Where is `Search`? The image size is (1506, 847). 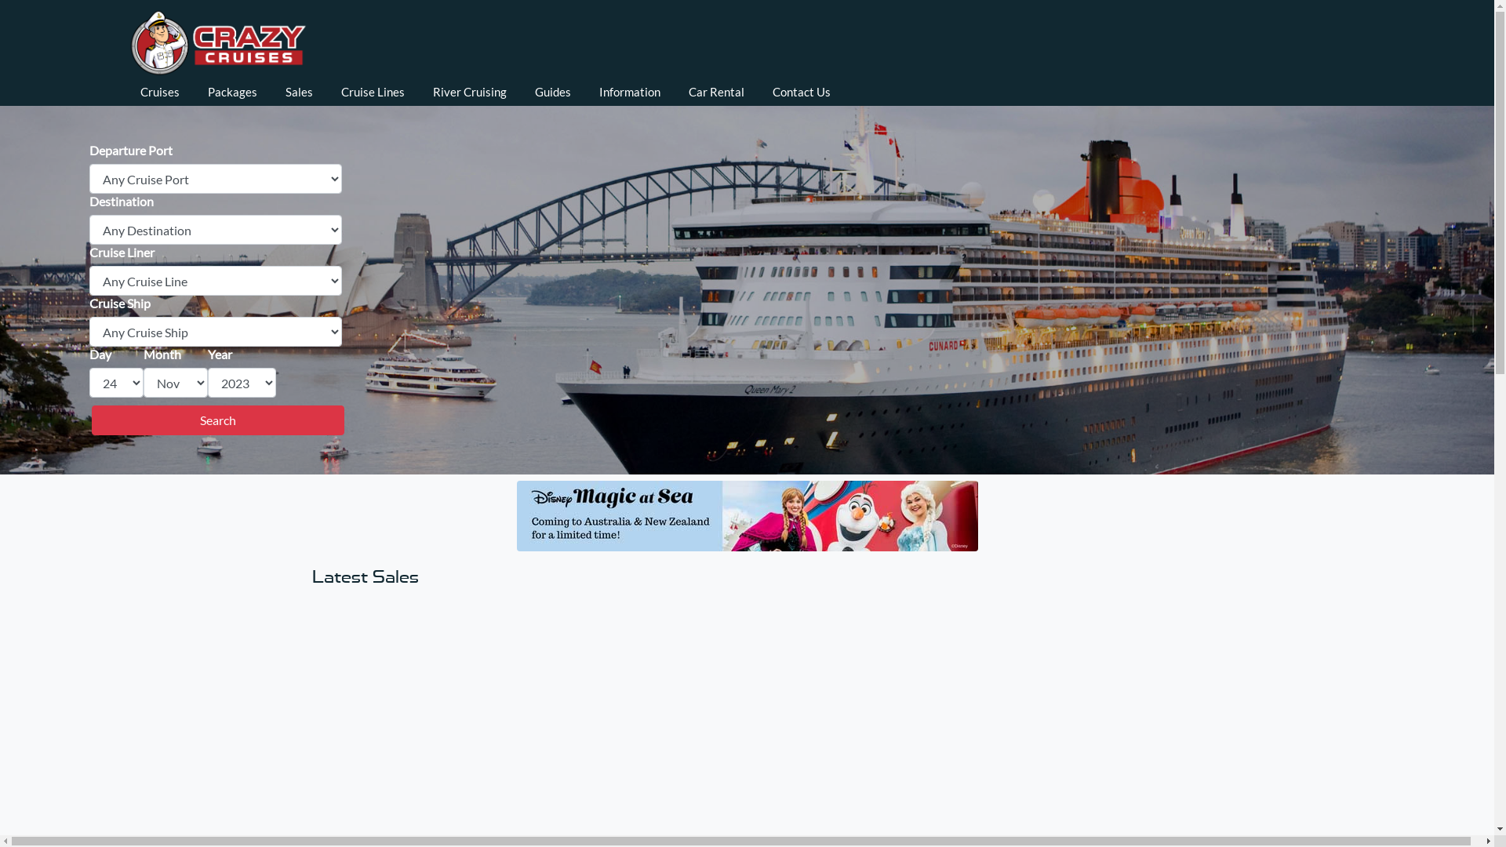
Search is located at coordinates (218, 420).